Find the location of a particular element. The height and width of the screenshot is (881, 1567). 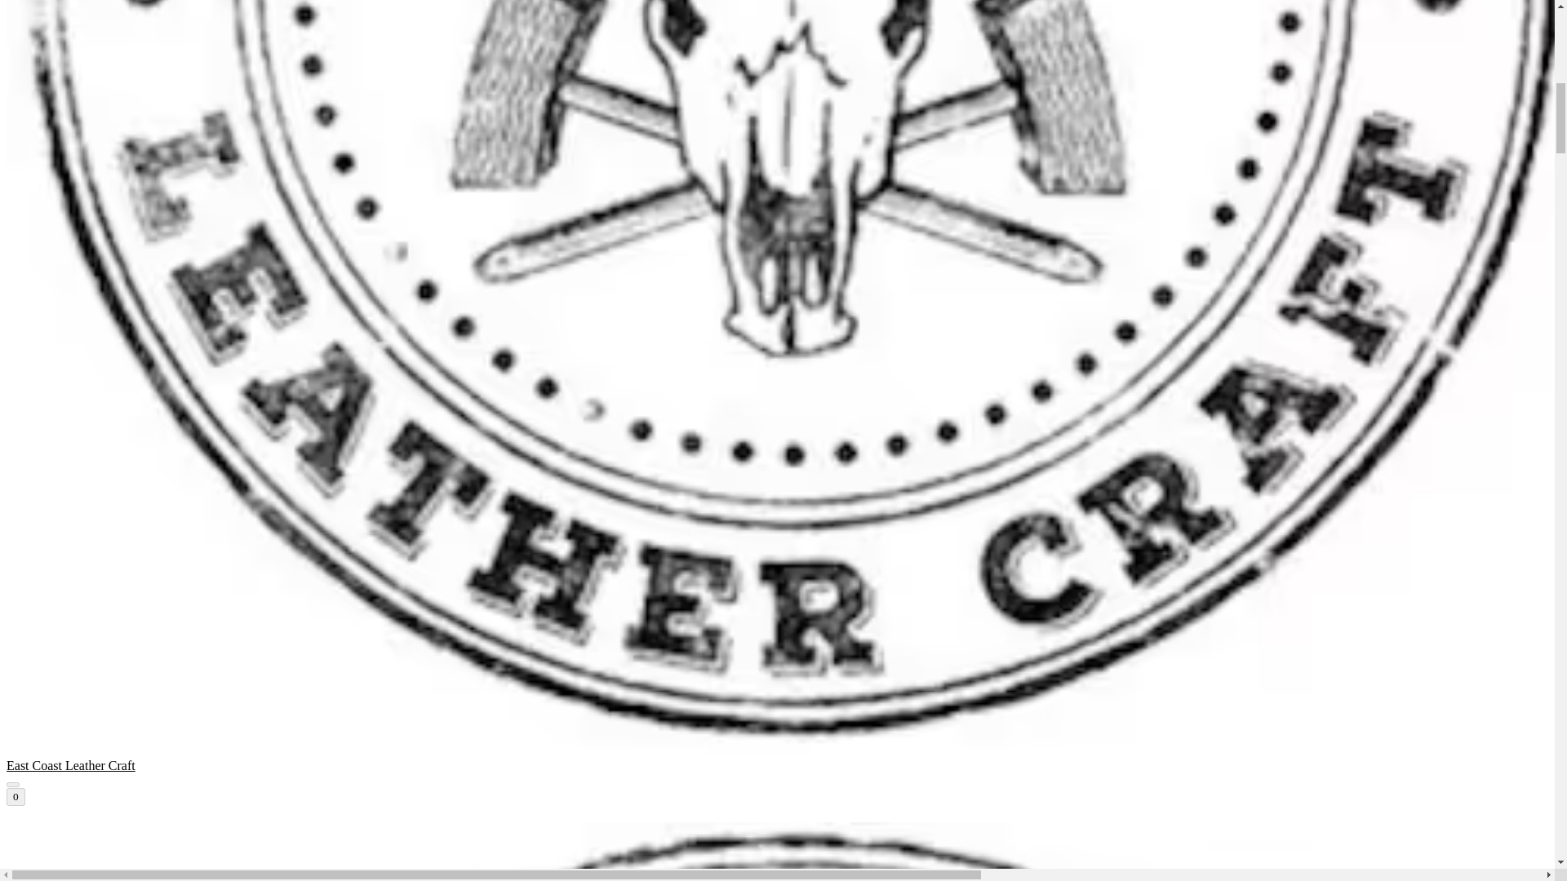

East Coast Leather Craft is located at coordinates (777, 852).